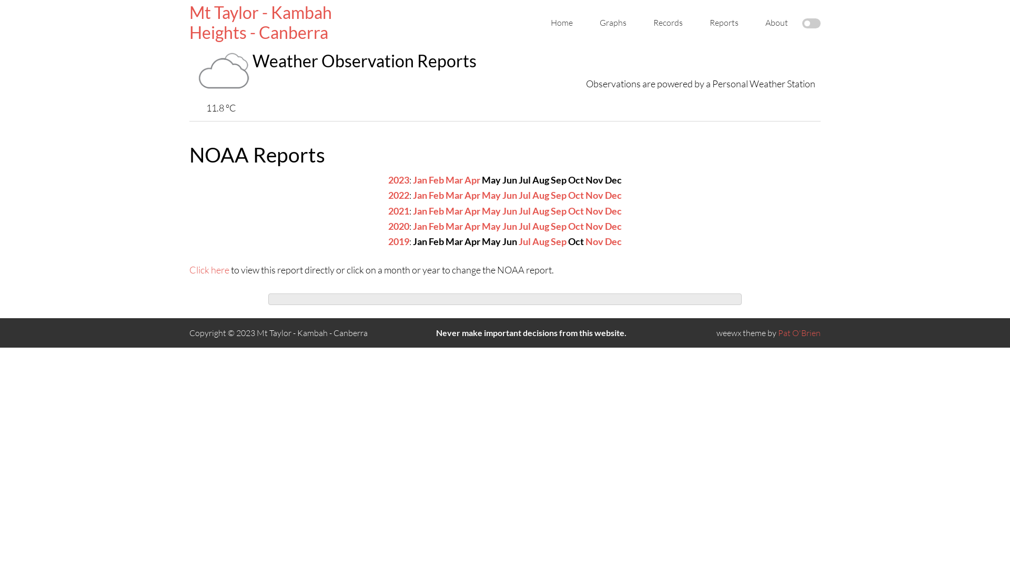 The image size is (1010, 568). Describe the element at coordinates (472, 195) in the screenshot. I see `Apr` at that location.